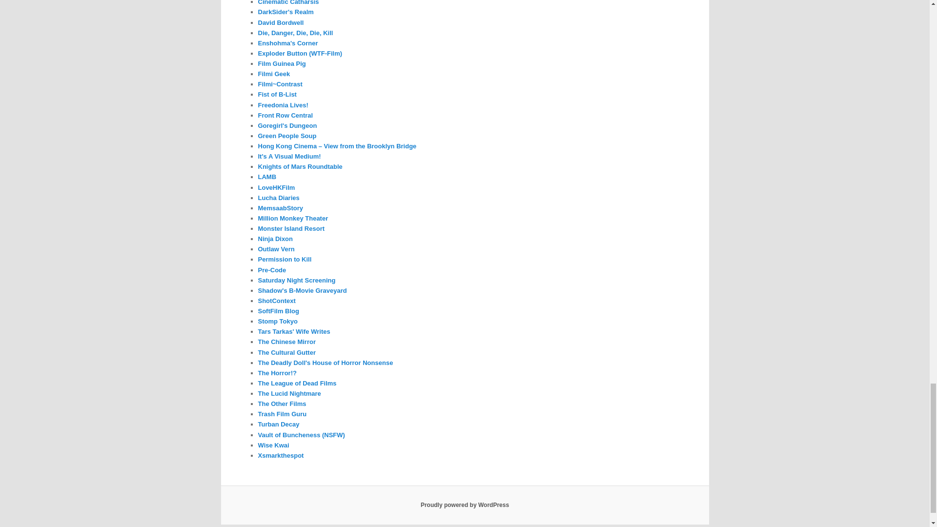 The height and width of the screenshot is (527, 937). I want to click on Enshohma's Corner, so click(287, 43).